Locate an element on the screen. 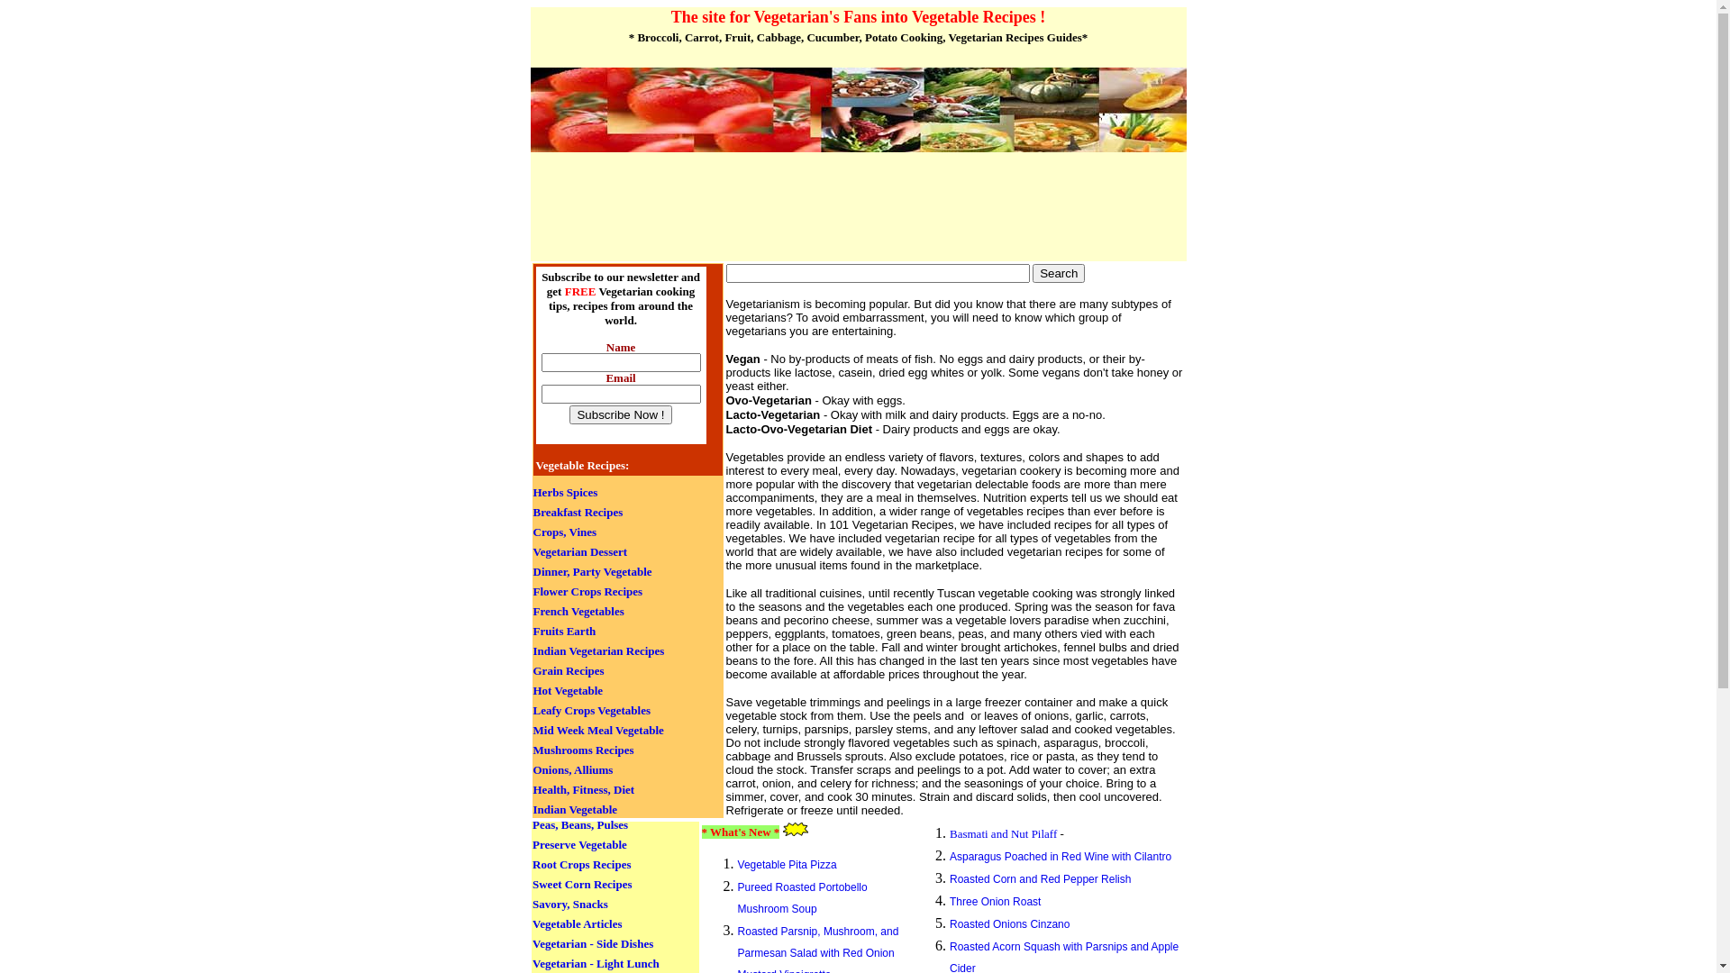 The image size is (1730, 973). Breakfast Recipes is located at coordinates (578, 512).